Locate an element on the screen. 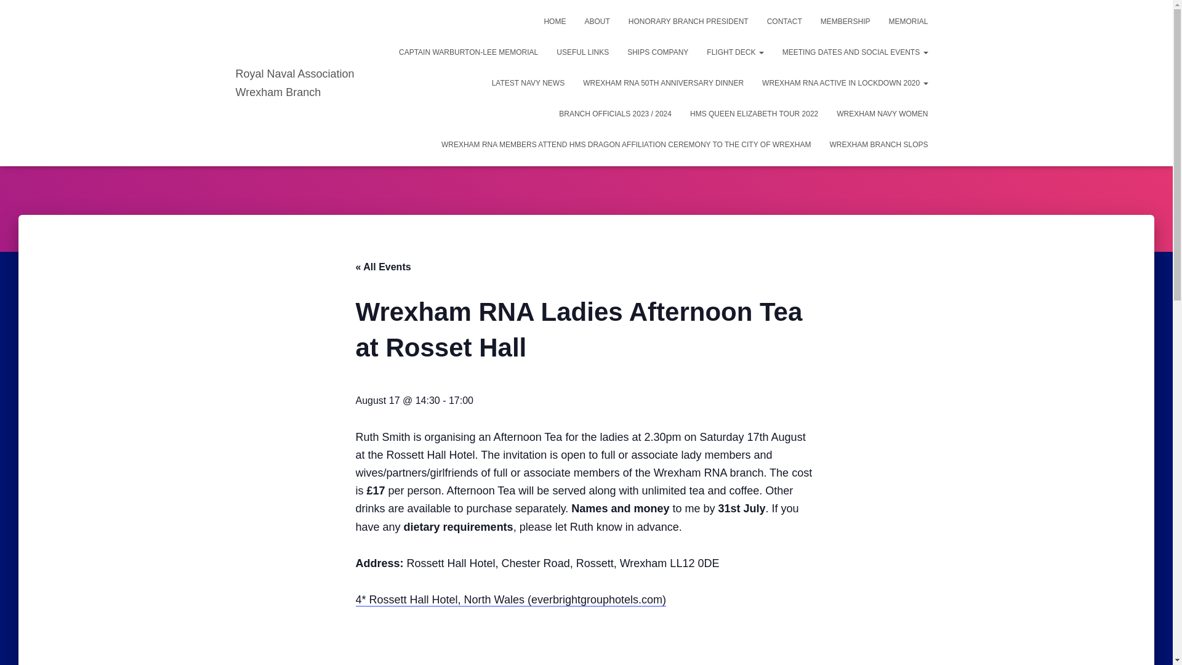  Membership is located at coordinates (845, 21).